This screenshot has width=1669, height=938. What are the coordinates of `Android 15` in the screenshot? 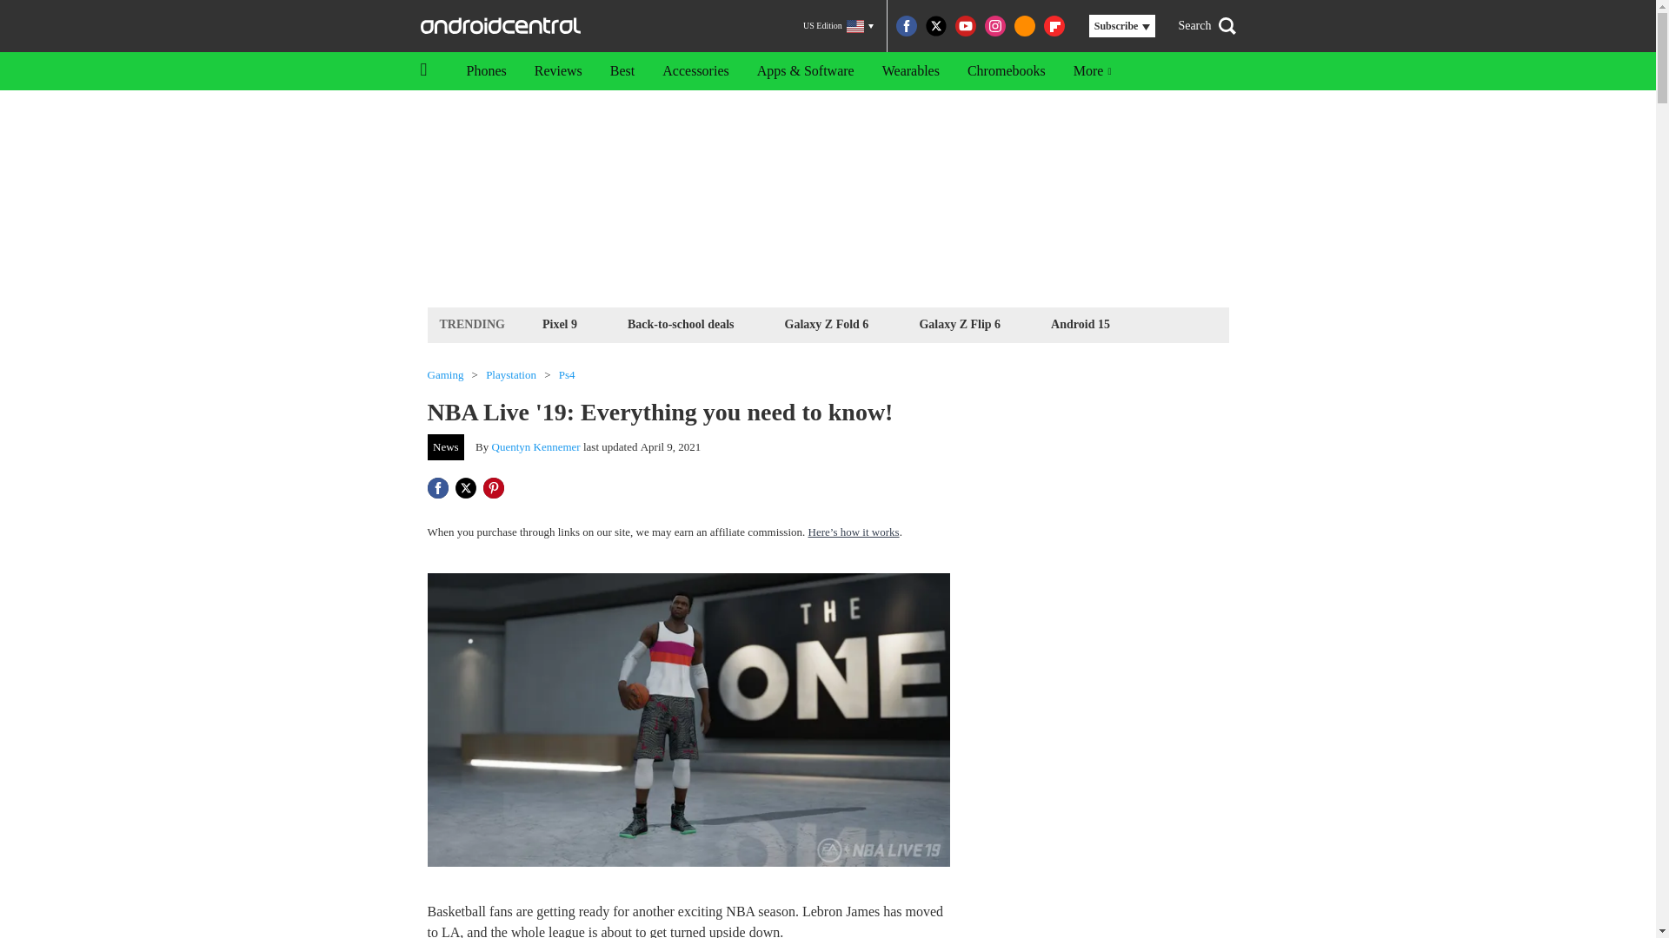 It's located at (1080, 323).